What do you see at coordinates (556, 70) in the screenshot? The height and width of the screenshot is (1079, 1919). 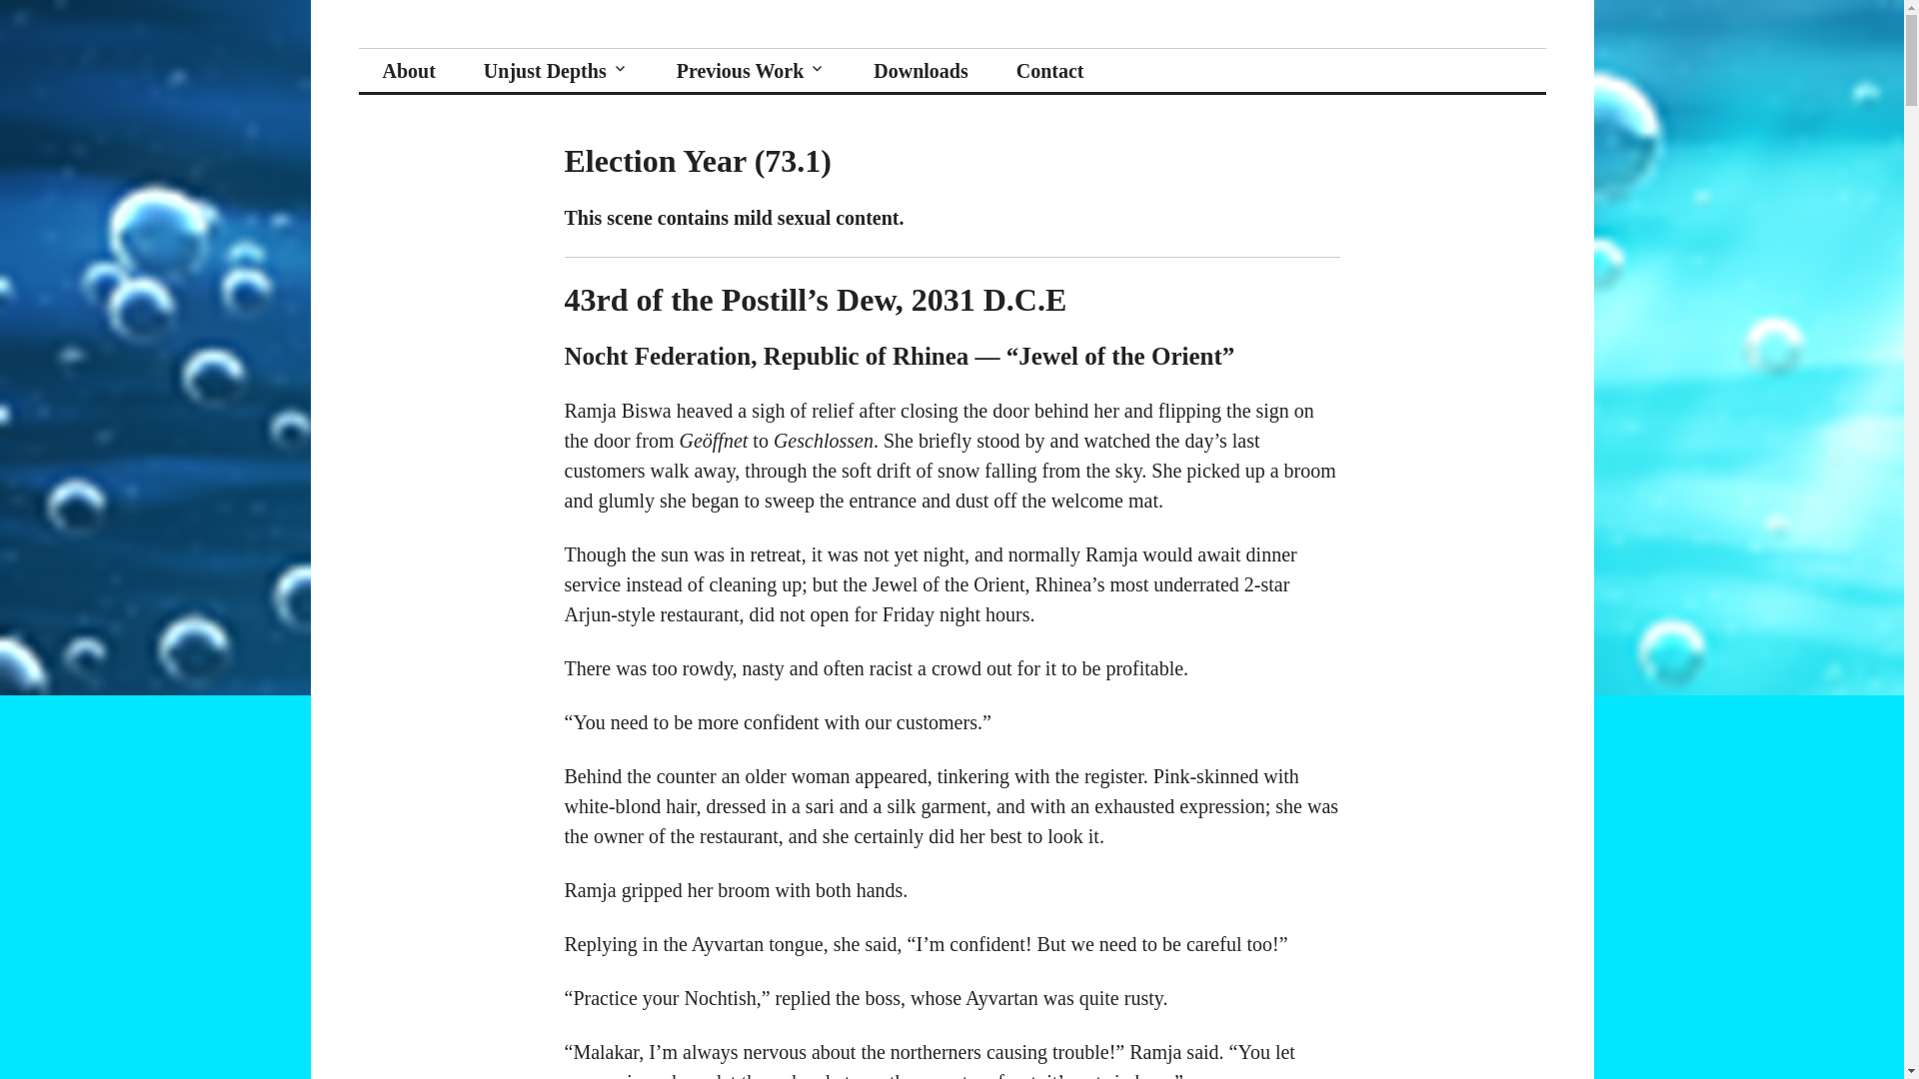 I see `Unjust Depths` at bounding box center [556, 70].